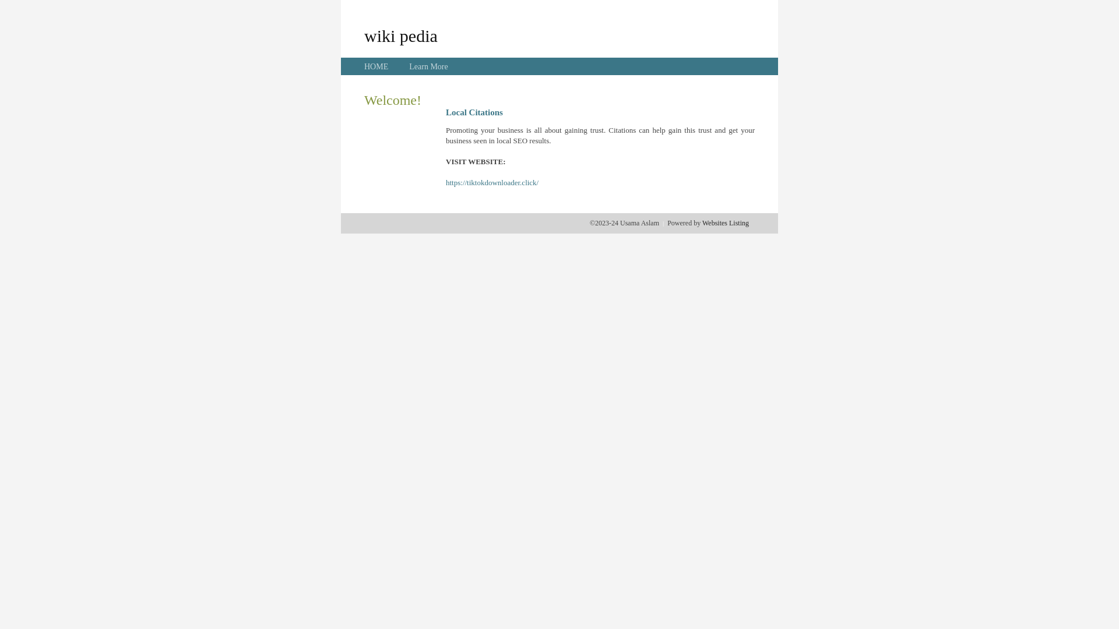 The image size is (1119, 629). Describe the element at coordinates (376, 66) in the screenshot. I see `HOME` at that location.